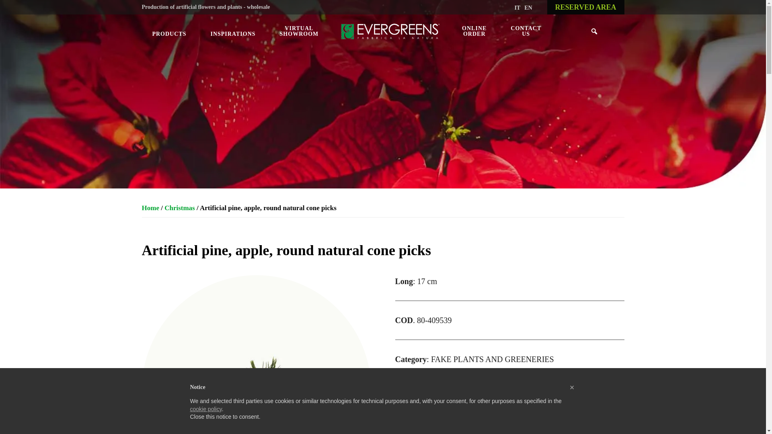 The width and height of the screenshot is (772, 434). What do you see at coordinates (474, 31) in the screenshot?
I see `ONLINE ORDER` at bounding box center [474, 31].